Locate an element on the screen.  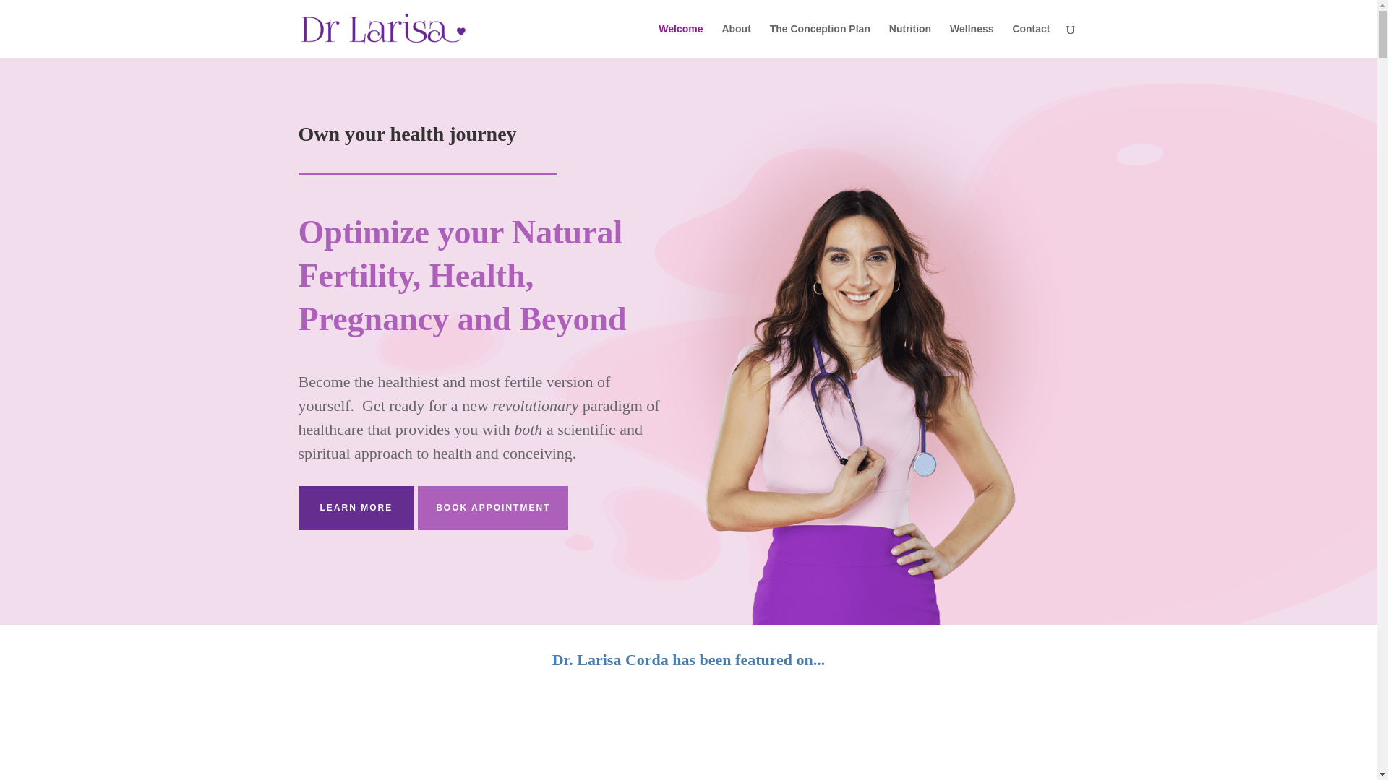
Wellness is located at coordinates (972, 40).